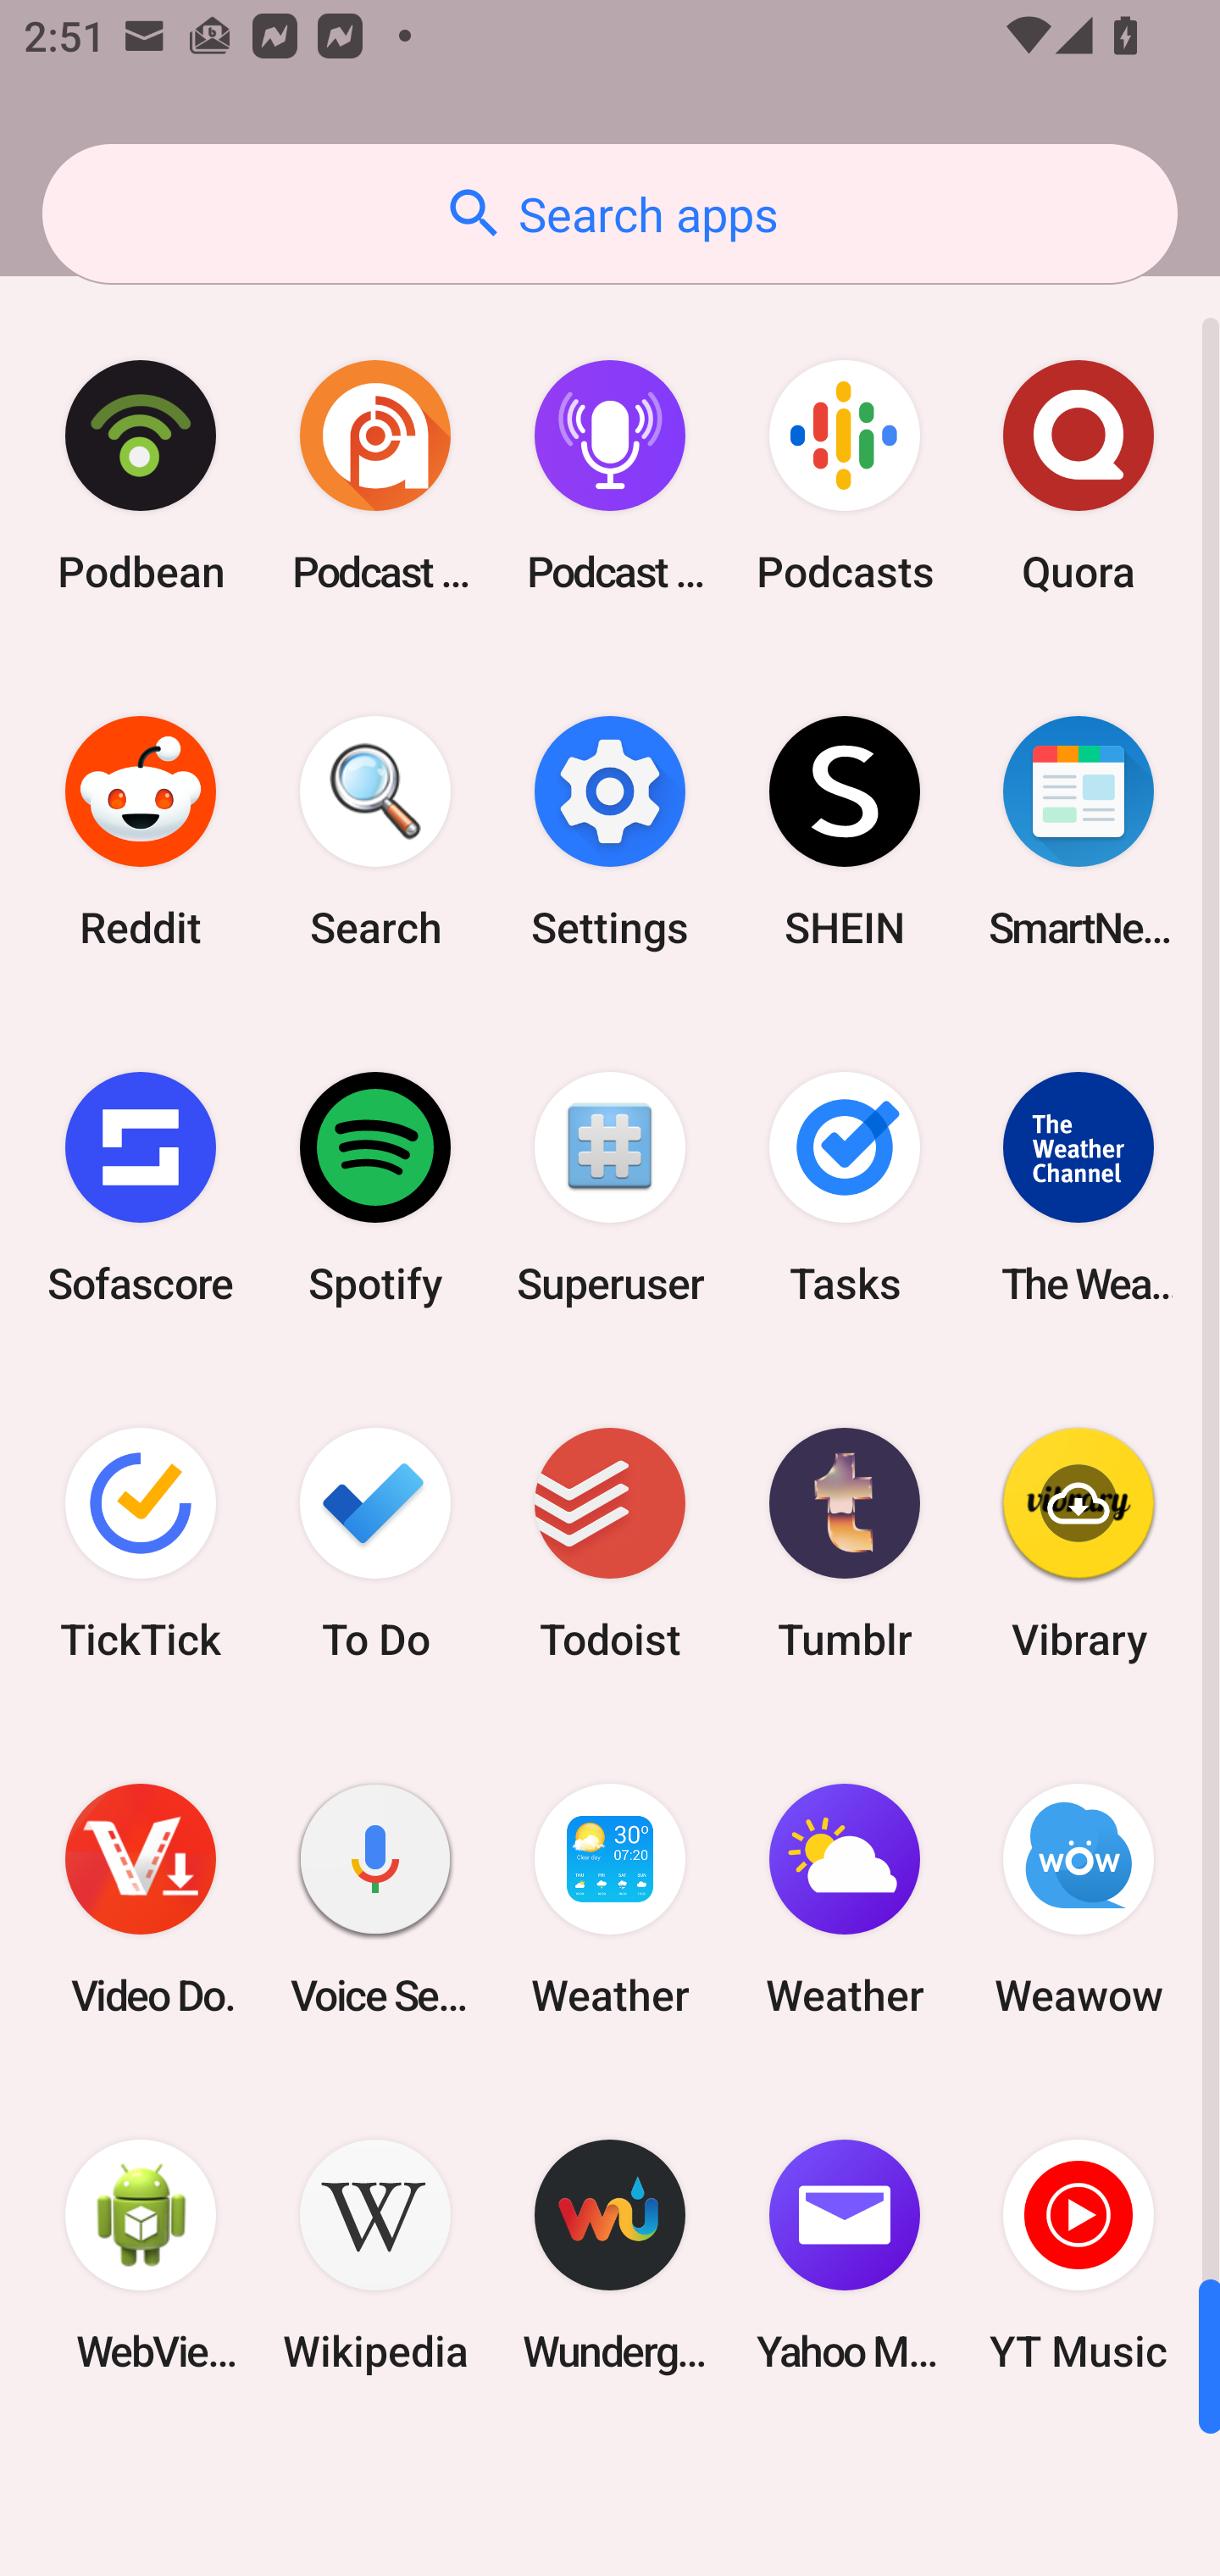 This screenshot has width=1220, height=2576. Describe the element at coordinates (141, 476) in the screenshot. I see `Podbean` at that location.